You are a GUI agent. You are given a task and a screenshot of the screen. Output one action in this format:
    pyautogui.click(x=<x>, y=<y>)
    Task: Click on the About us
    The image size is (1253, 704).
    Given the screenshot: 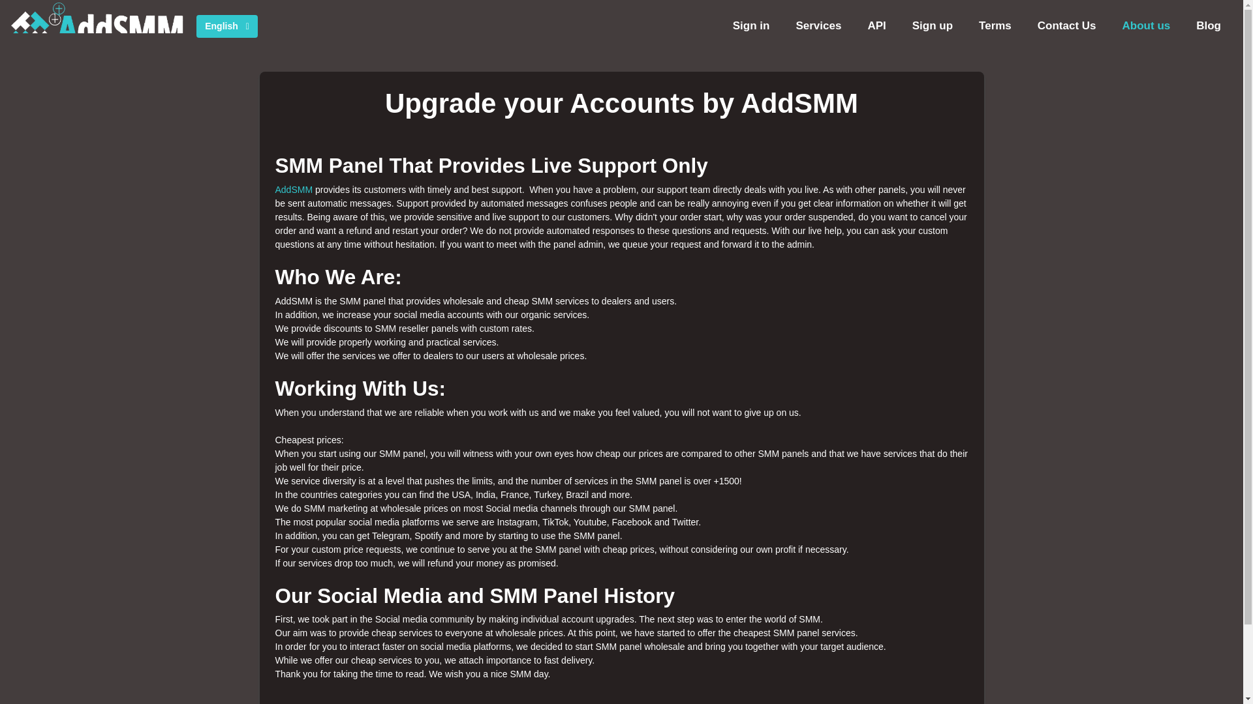 What is the action you would take?
    pyautogui.click(x=1146, y=26)
    